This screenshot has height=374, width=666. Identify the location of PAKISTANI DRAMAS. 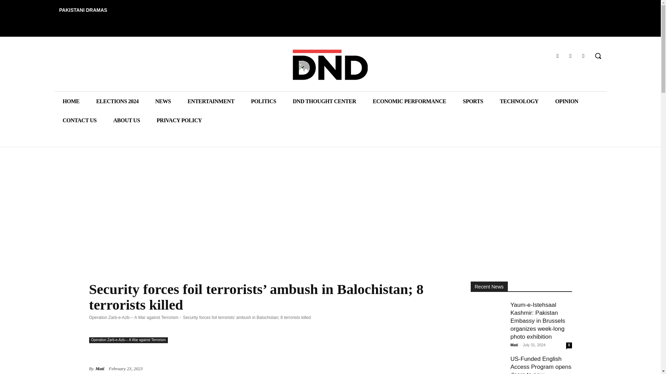
(83, 10).